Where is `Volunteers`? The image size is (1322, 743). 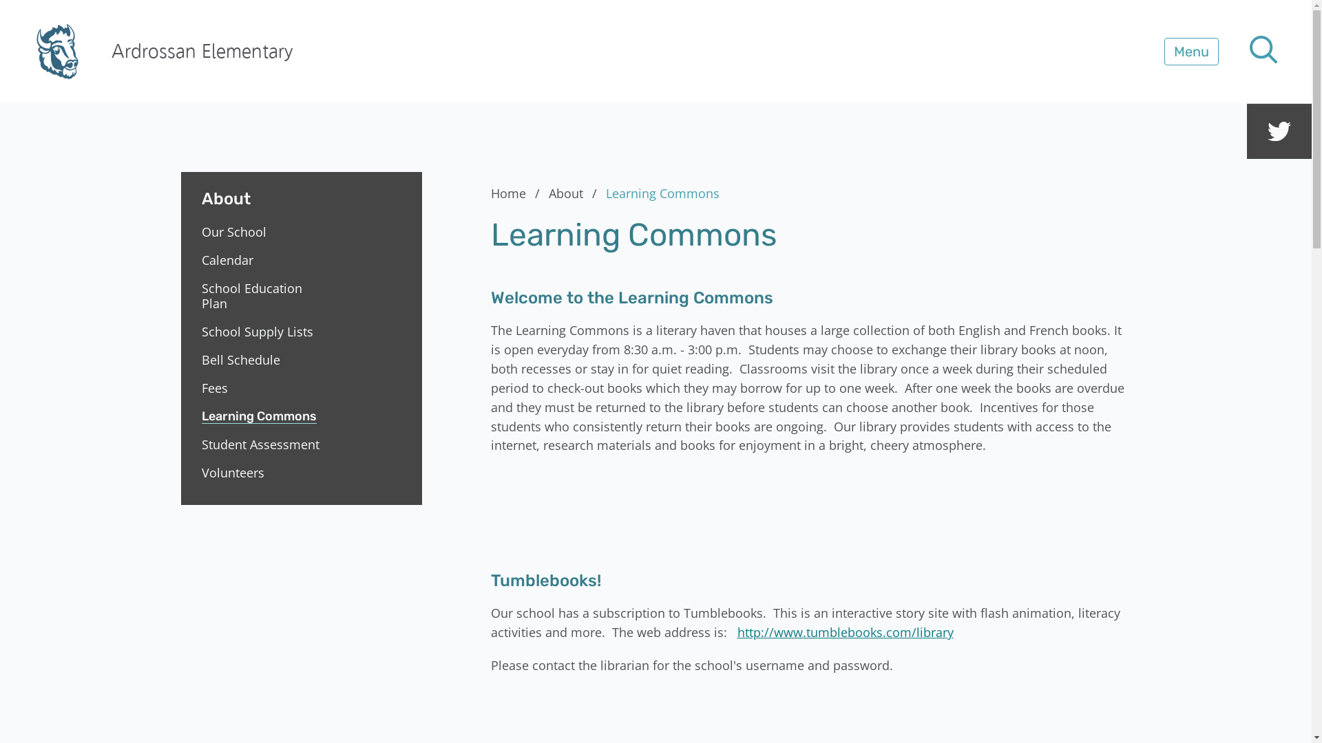 Volunteers is located at coordinates (262, 473).